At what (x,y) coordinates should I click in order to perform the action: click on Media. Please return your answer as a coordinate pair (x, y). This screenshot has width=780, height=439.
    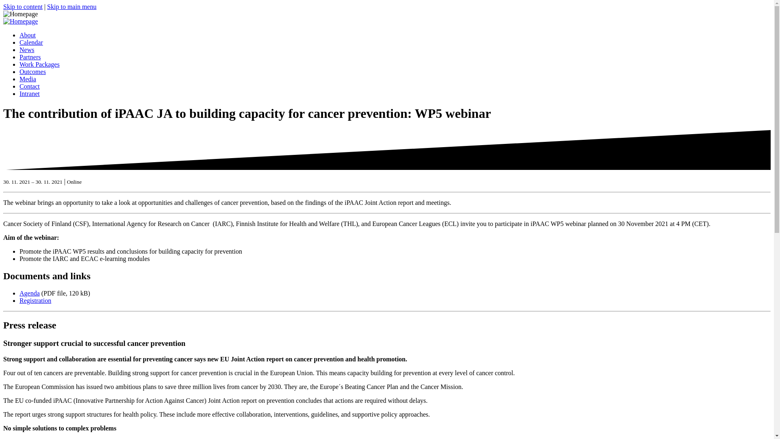
    Looking at the image, I should click on (28, 79).